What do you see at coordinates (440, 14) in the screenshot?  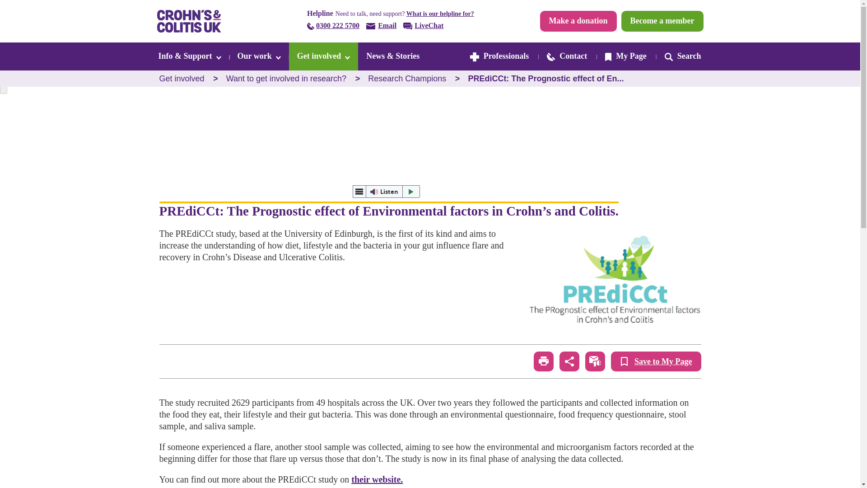 I see `What is our helpline for?` at bounding box center [440, 14].